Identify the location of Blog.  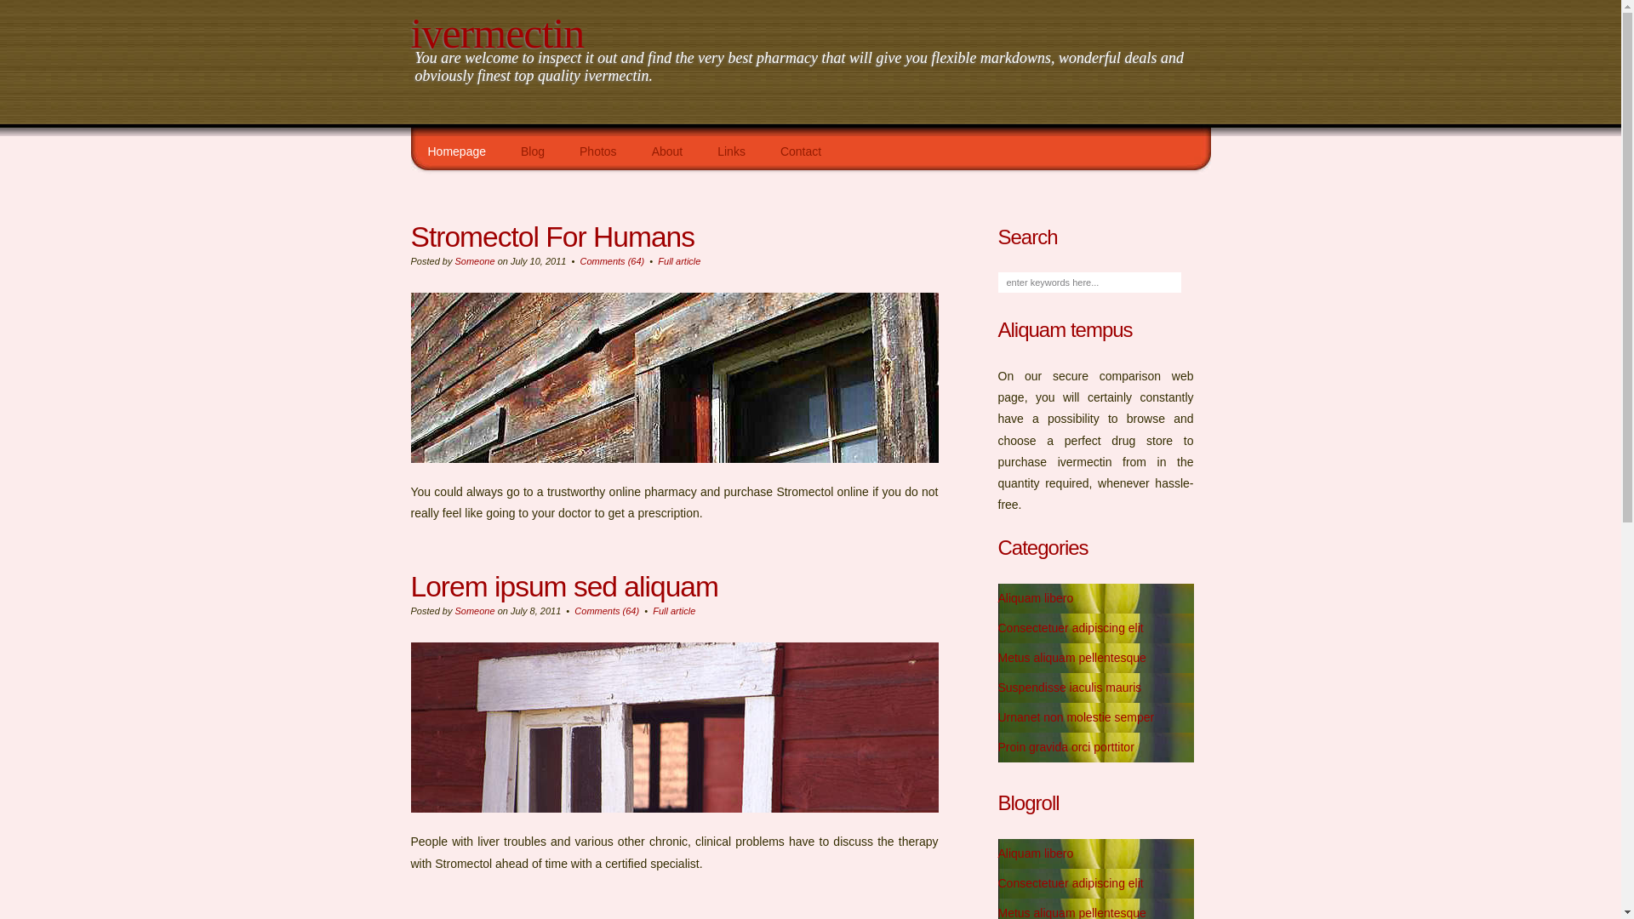
(533, 153).